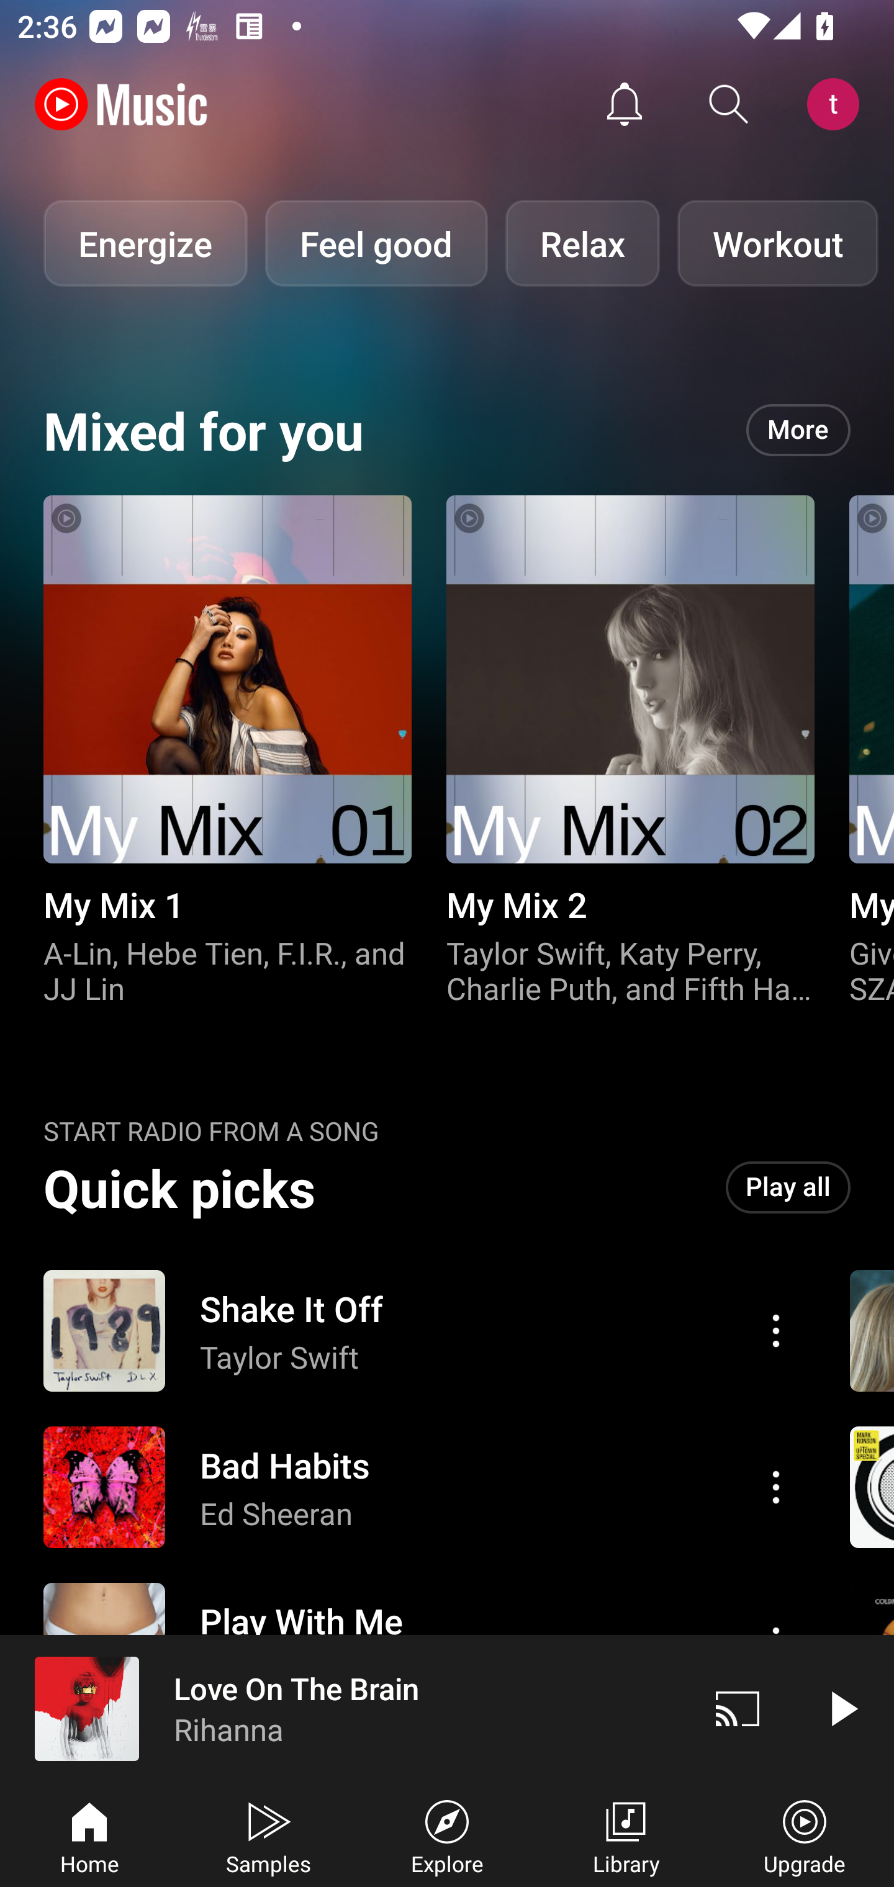 This screenshot has width=894, height=1887. What do you see at coordinates (729, 104) in the screenshot?
I see `Search` at bounding box center [729, 104].